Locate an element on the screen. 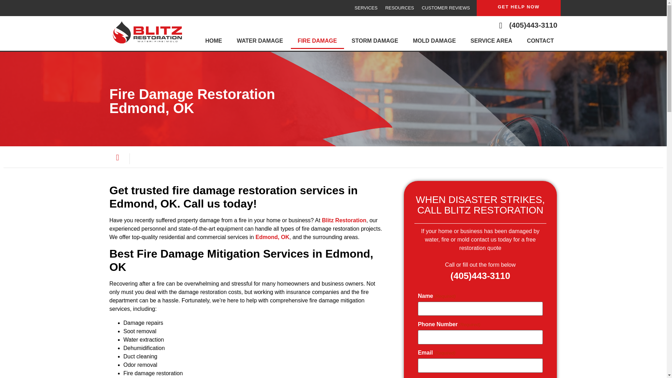 This screenshot has height=378, width=672. FIRE DAMAGE is located at coordinates (317, 41).